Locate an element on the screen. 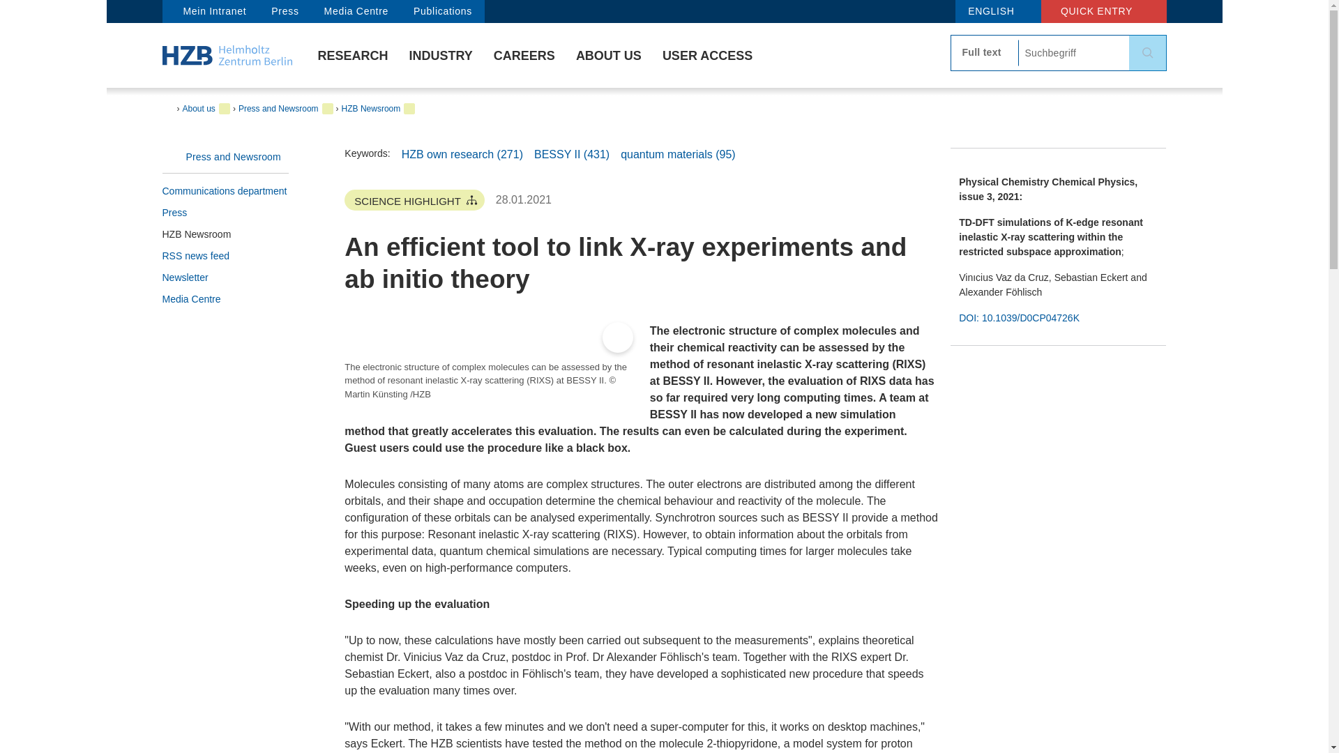 The height and width of the screenshot is (753, 1339). Mein Intranet is located at coordinates (210, 11).